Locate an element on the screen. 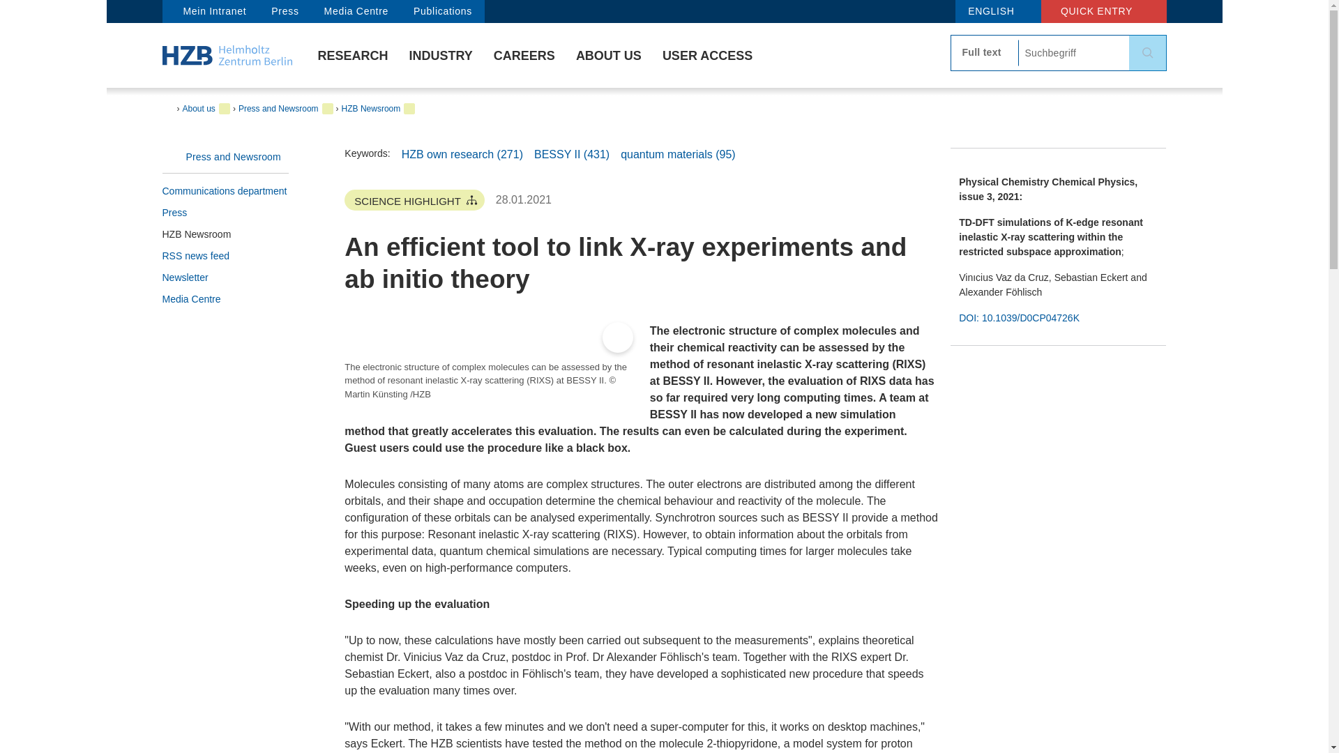 The height and width of the screenshot is (753, 1339). Mein Intranet is located at coordinates (210, 11).